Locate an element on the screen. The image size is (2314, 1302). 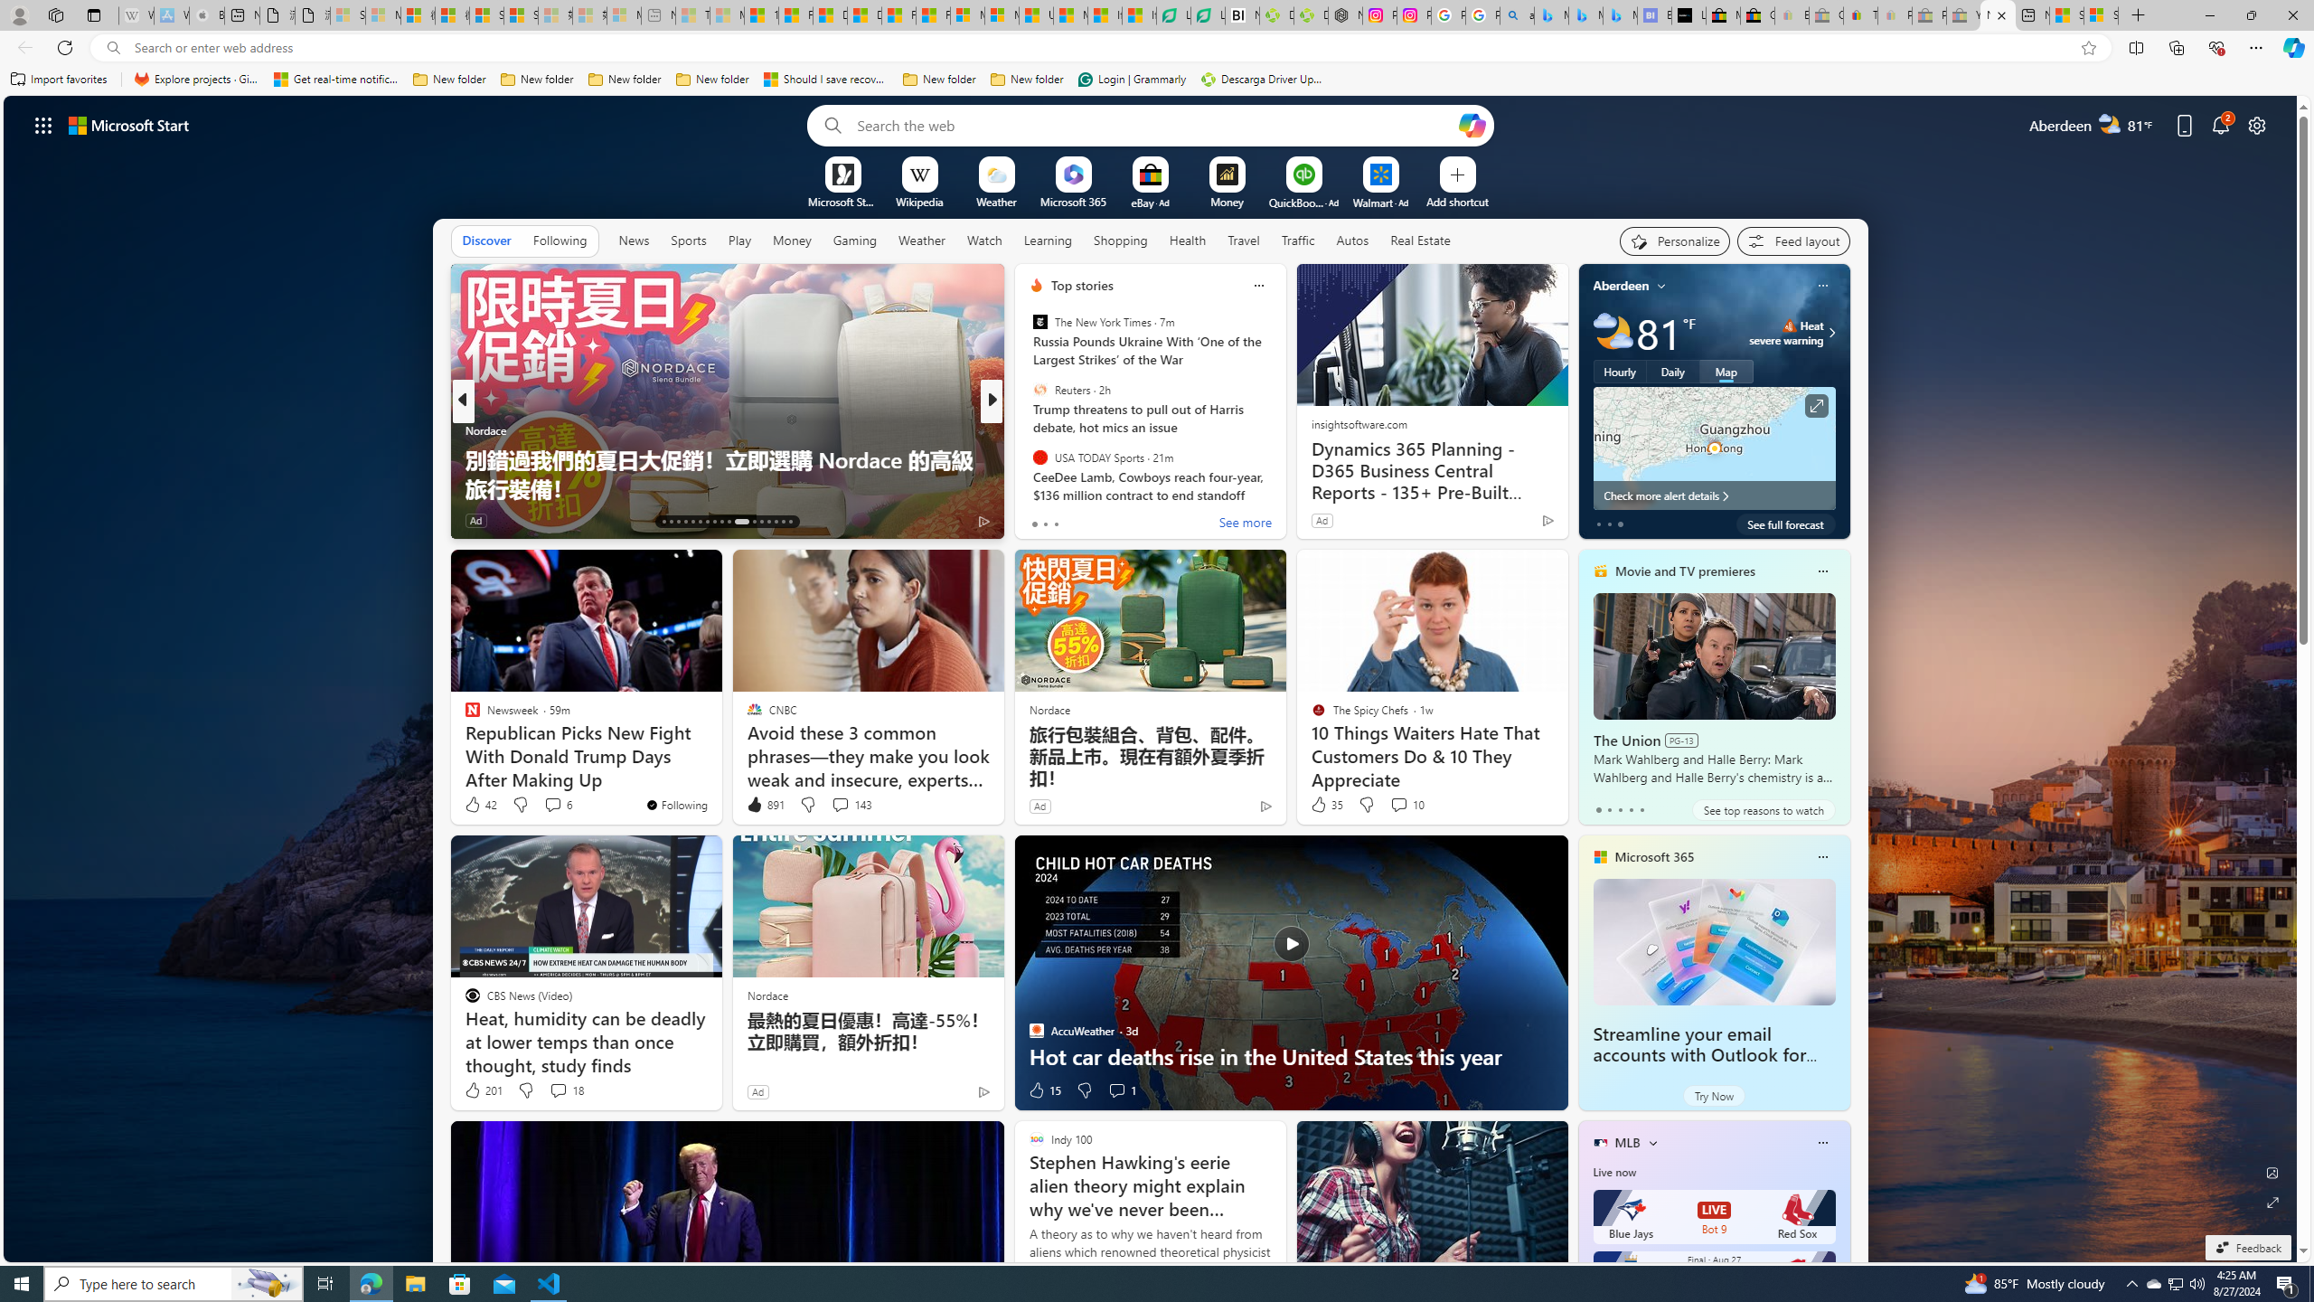
Reuters is located at coordinates (1039, 391).